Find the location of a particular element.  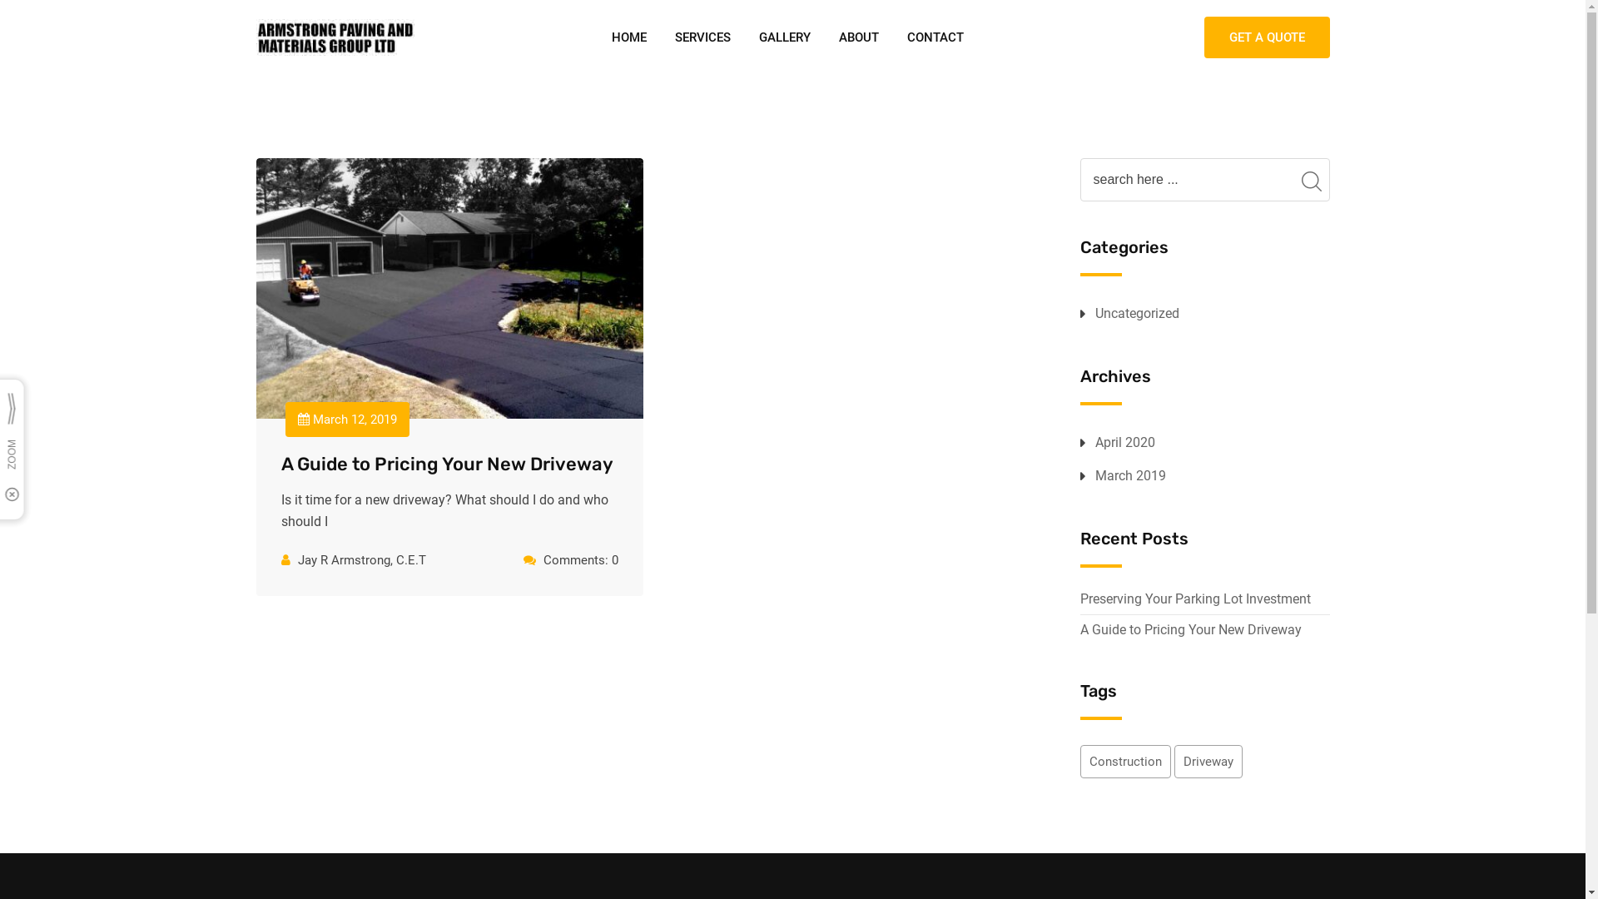

CONTACT is located at coordinates (929, 37).